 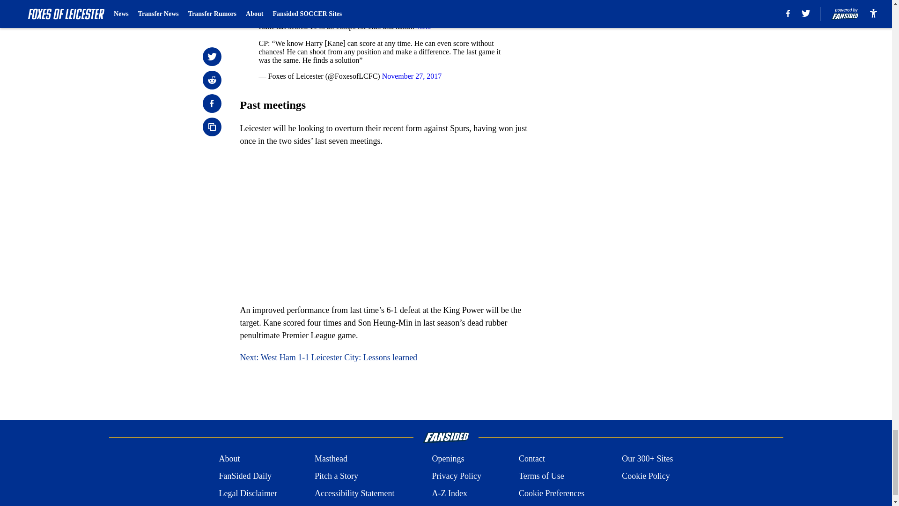 I want to click on Terms of Use, so click(x=541, y=476).